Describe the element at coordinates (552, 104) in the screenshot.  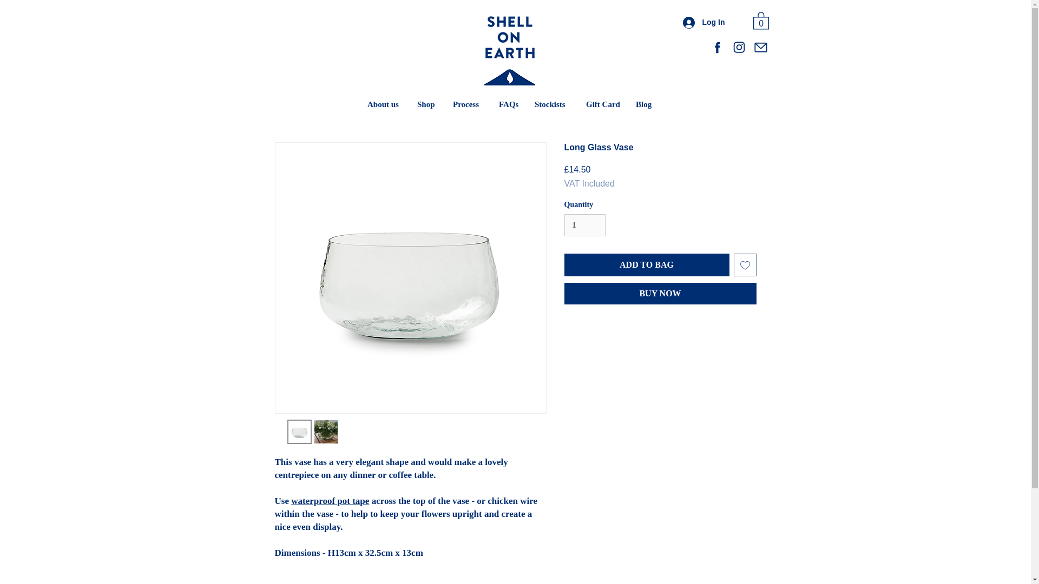
I see `Stockists` at that location.